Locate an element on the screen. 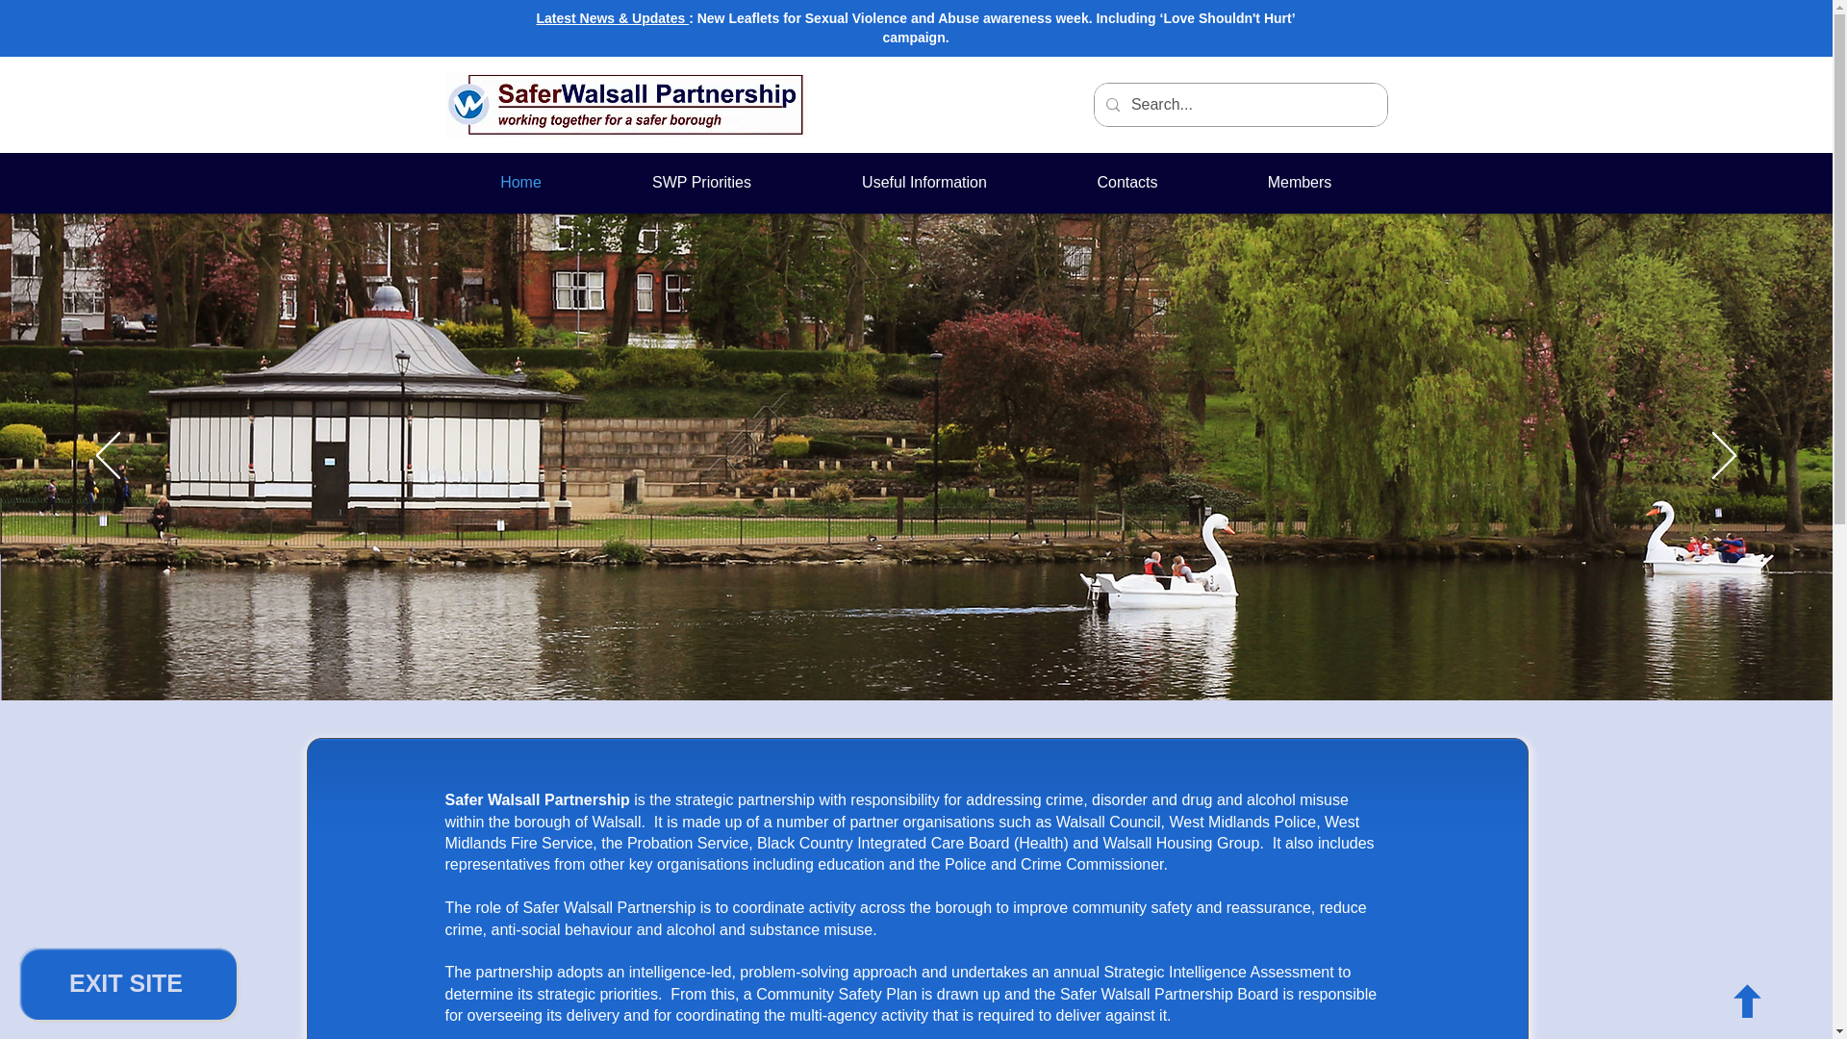 The width and height of the screenshot is (1847, 1039). Useful Information is located at coordinates (923, 183).